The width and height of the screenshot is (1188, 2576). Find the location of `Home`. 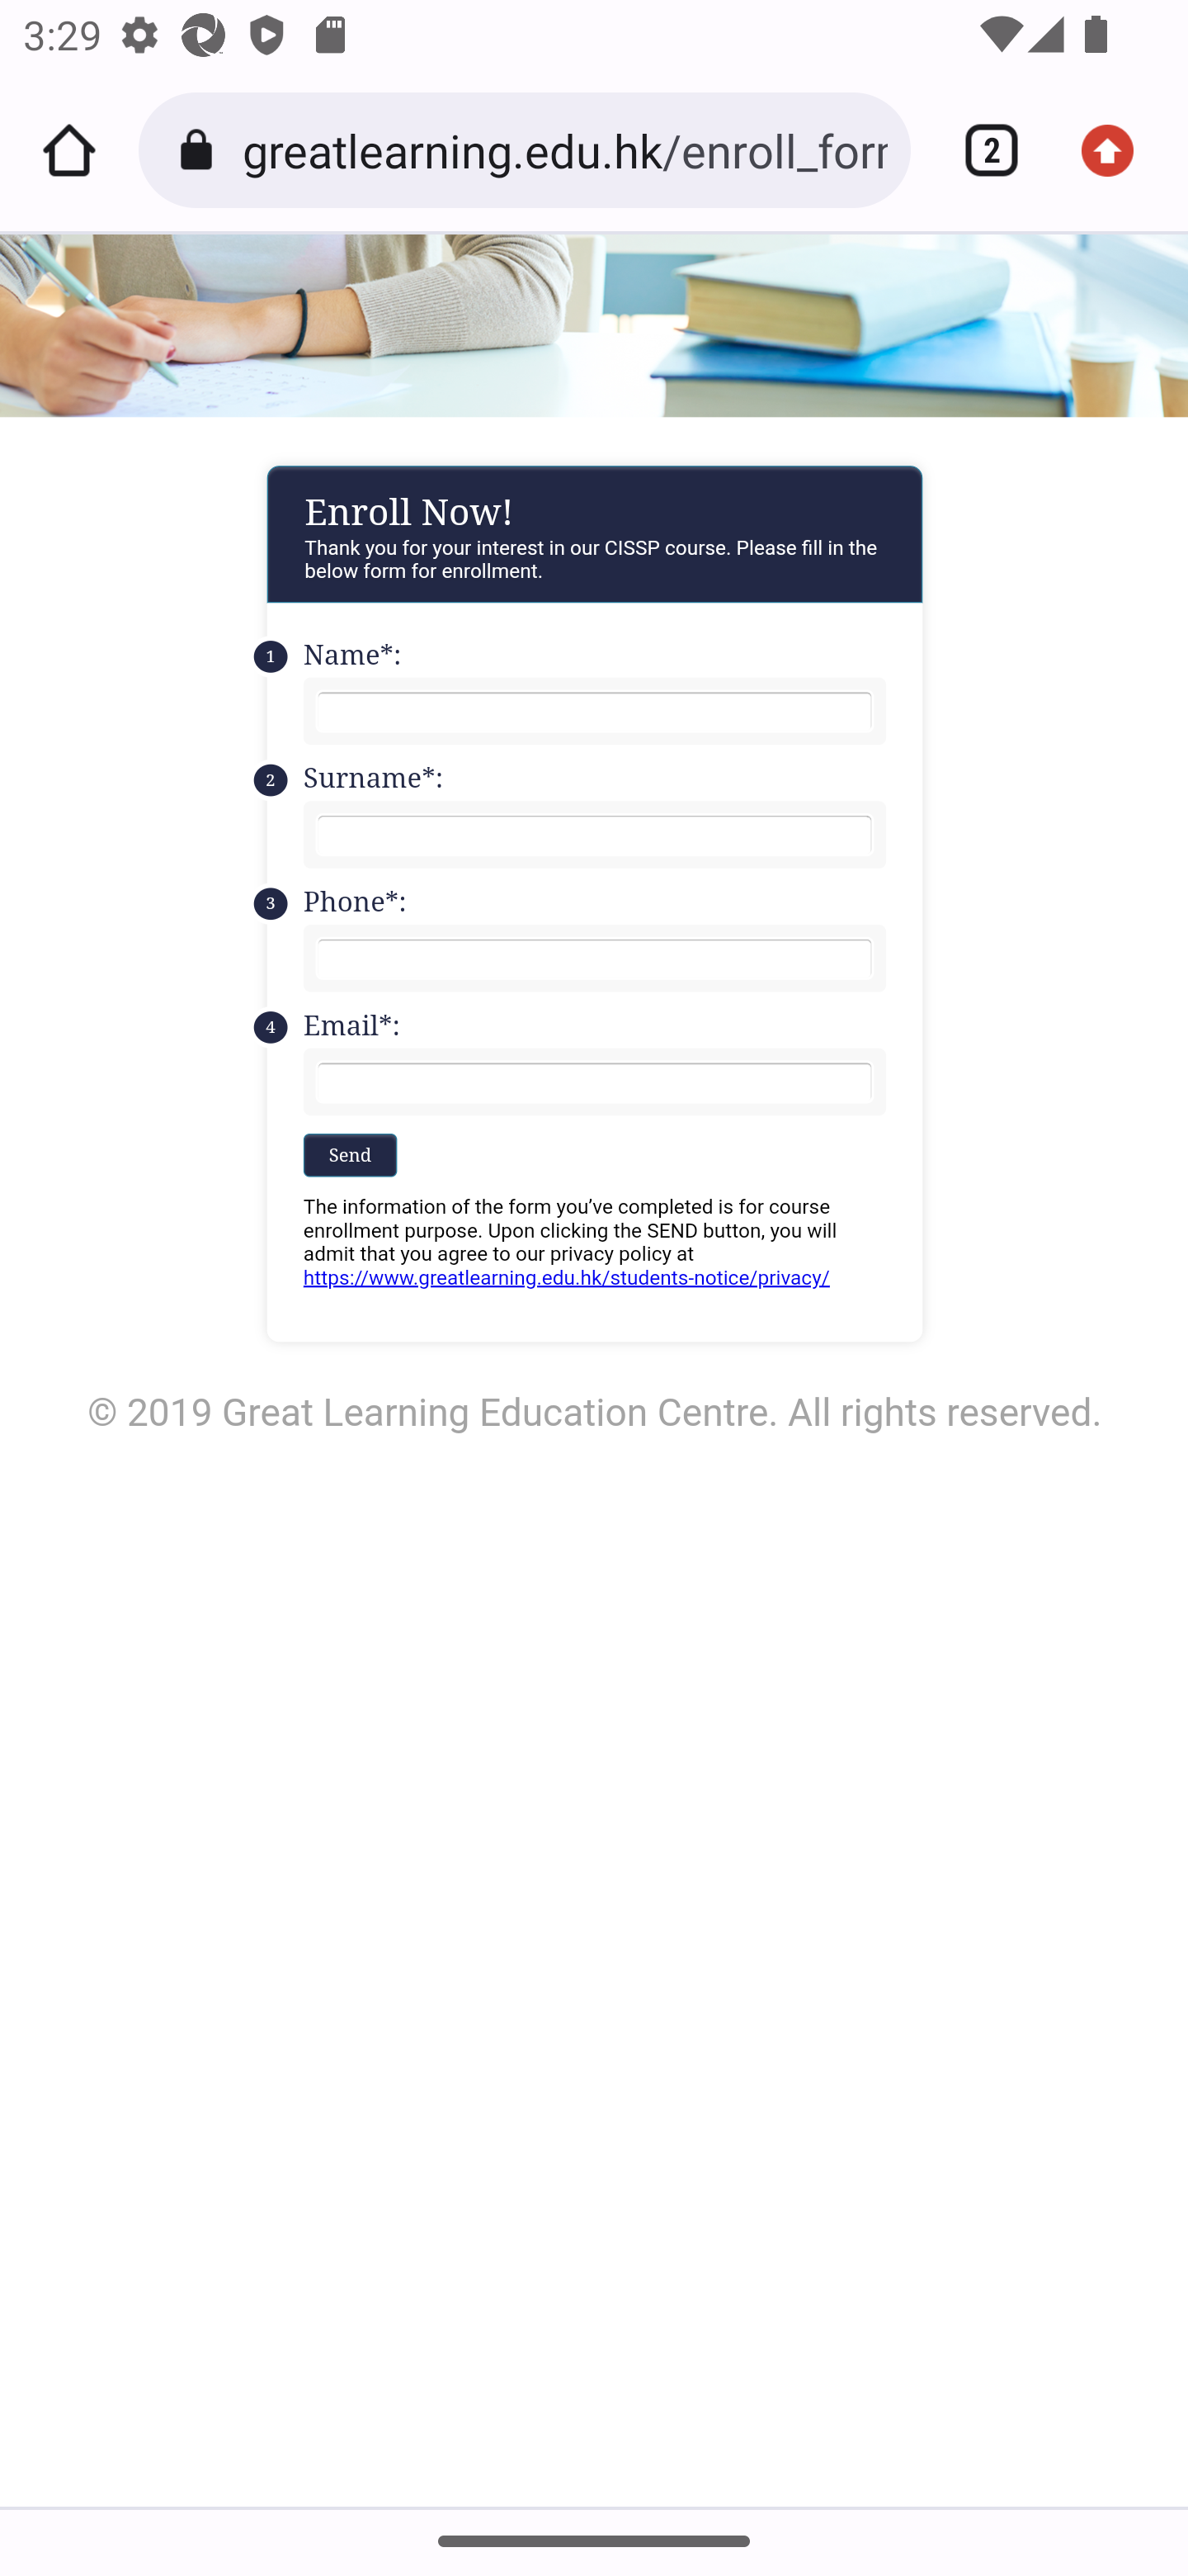

Home is located at coordinates (69, 150).